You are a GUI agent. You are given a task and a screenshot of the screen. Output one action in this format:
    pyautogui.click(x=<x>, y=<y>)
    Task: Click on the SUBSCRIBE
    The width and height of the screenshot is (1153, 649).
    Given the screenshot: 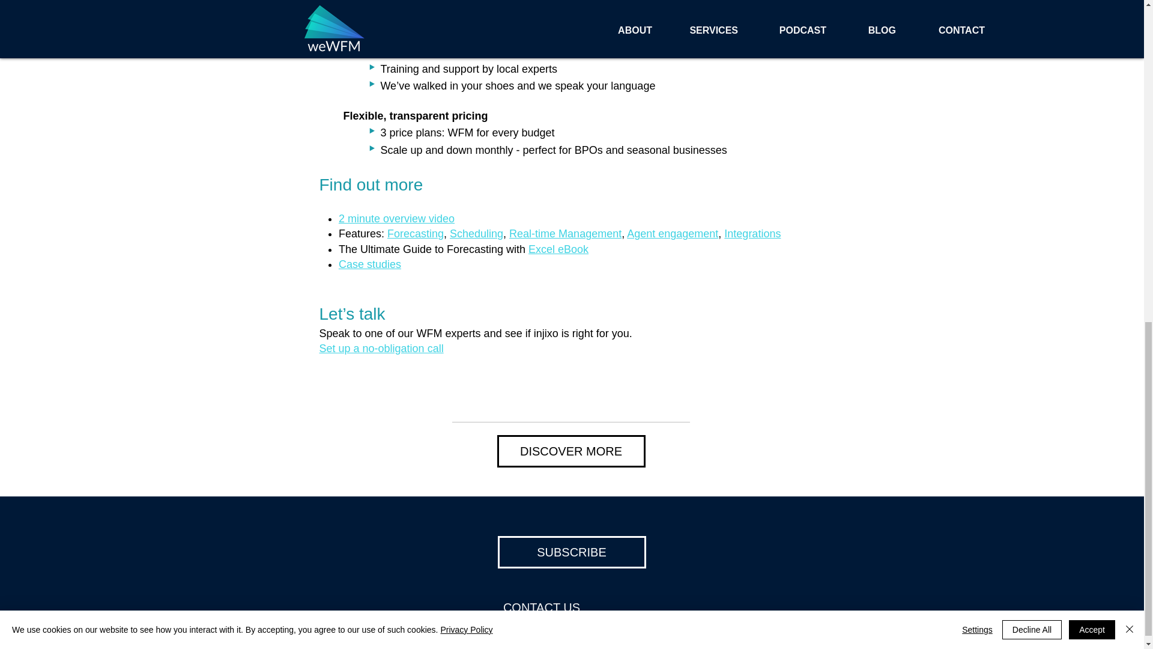 What is the action you would take?
    pyautogui.click(x=571, y=552)
    